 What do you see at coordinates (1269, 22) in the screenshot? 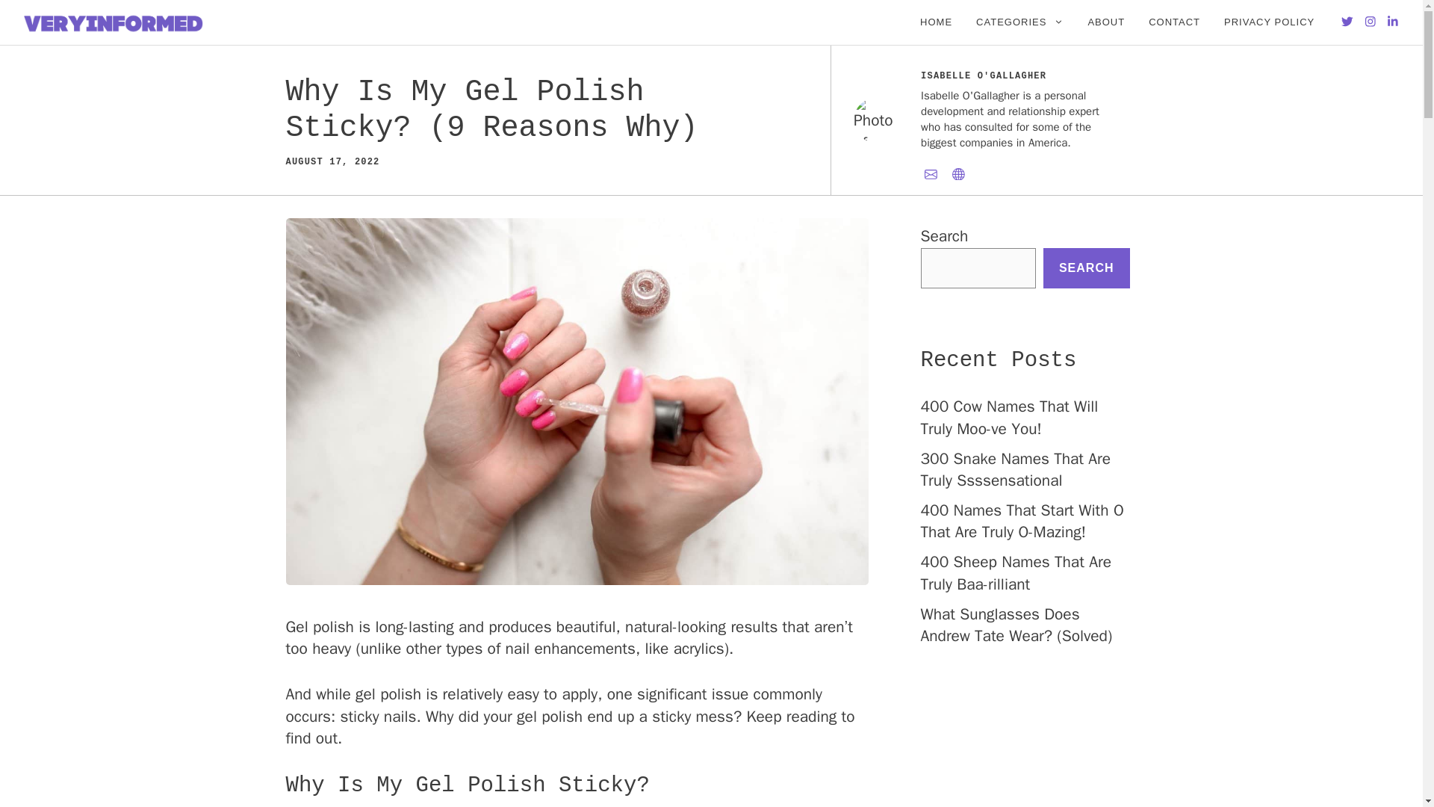
I see `PRIVACY POLICY` at bounding box center [1269, 22].